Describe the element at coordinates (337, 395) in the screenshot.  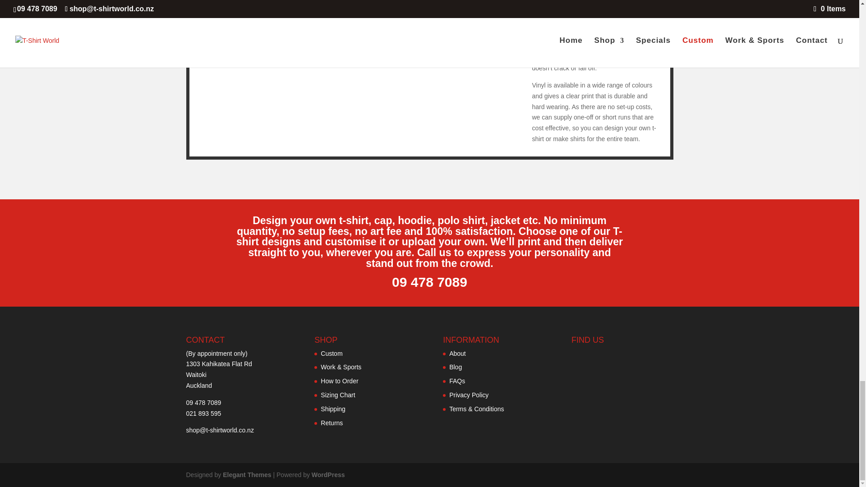
I see `Sizing Chart` at that location.